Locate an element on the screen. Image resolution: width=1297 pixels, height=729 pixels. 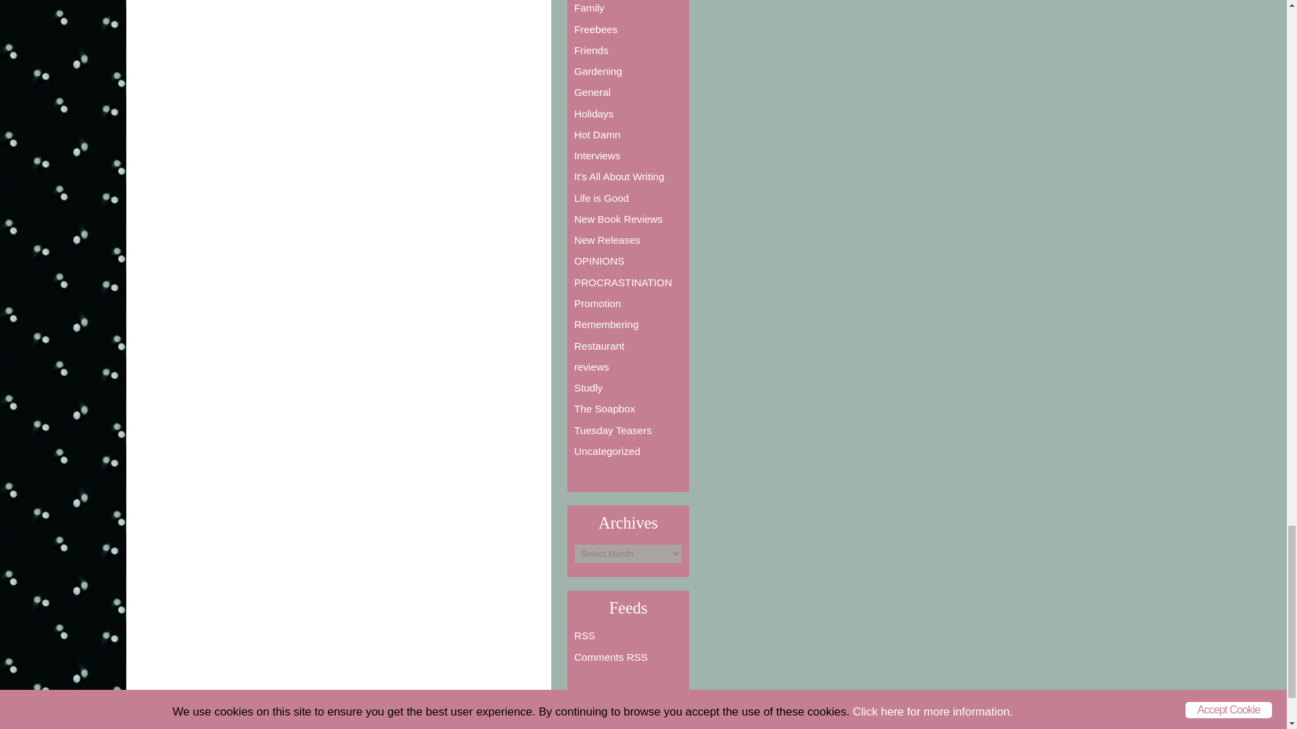
The latest comments to all posts in RSS is located at coordinates (611, 657).